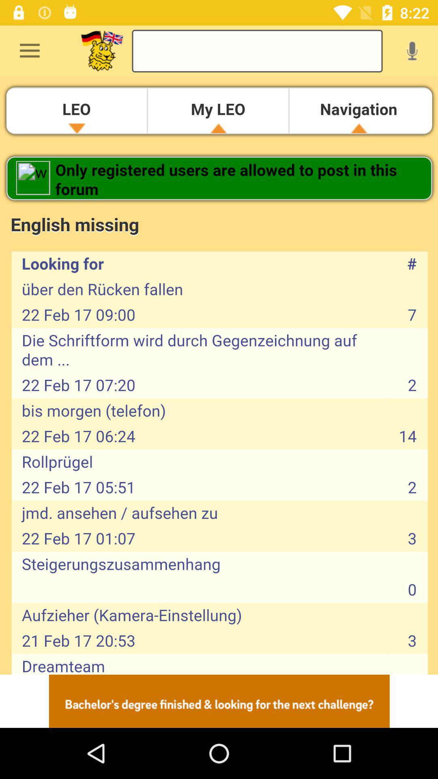 This screenshot has width=438, height=779. What do you see at coordinates (412, 51) in the screenshot?
I see `select voice search` at bounding box center [412, 51].